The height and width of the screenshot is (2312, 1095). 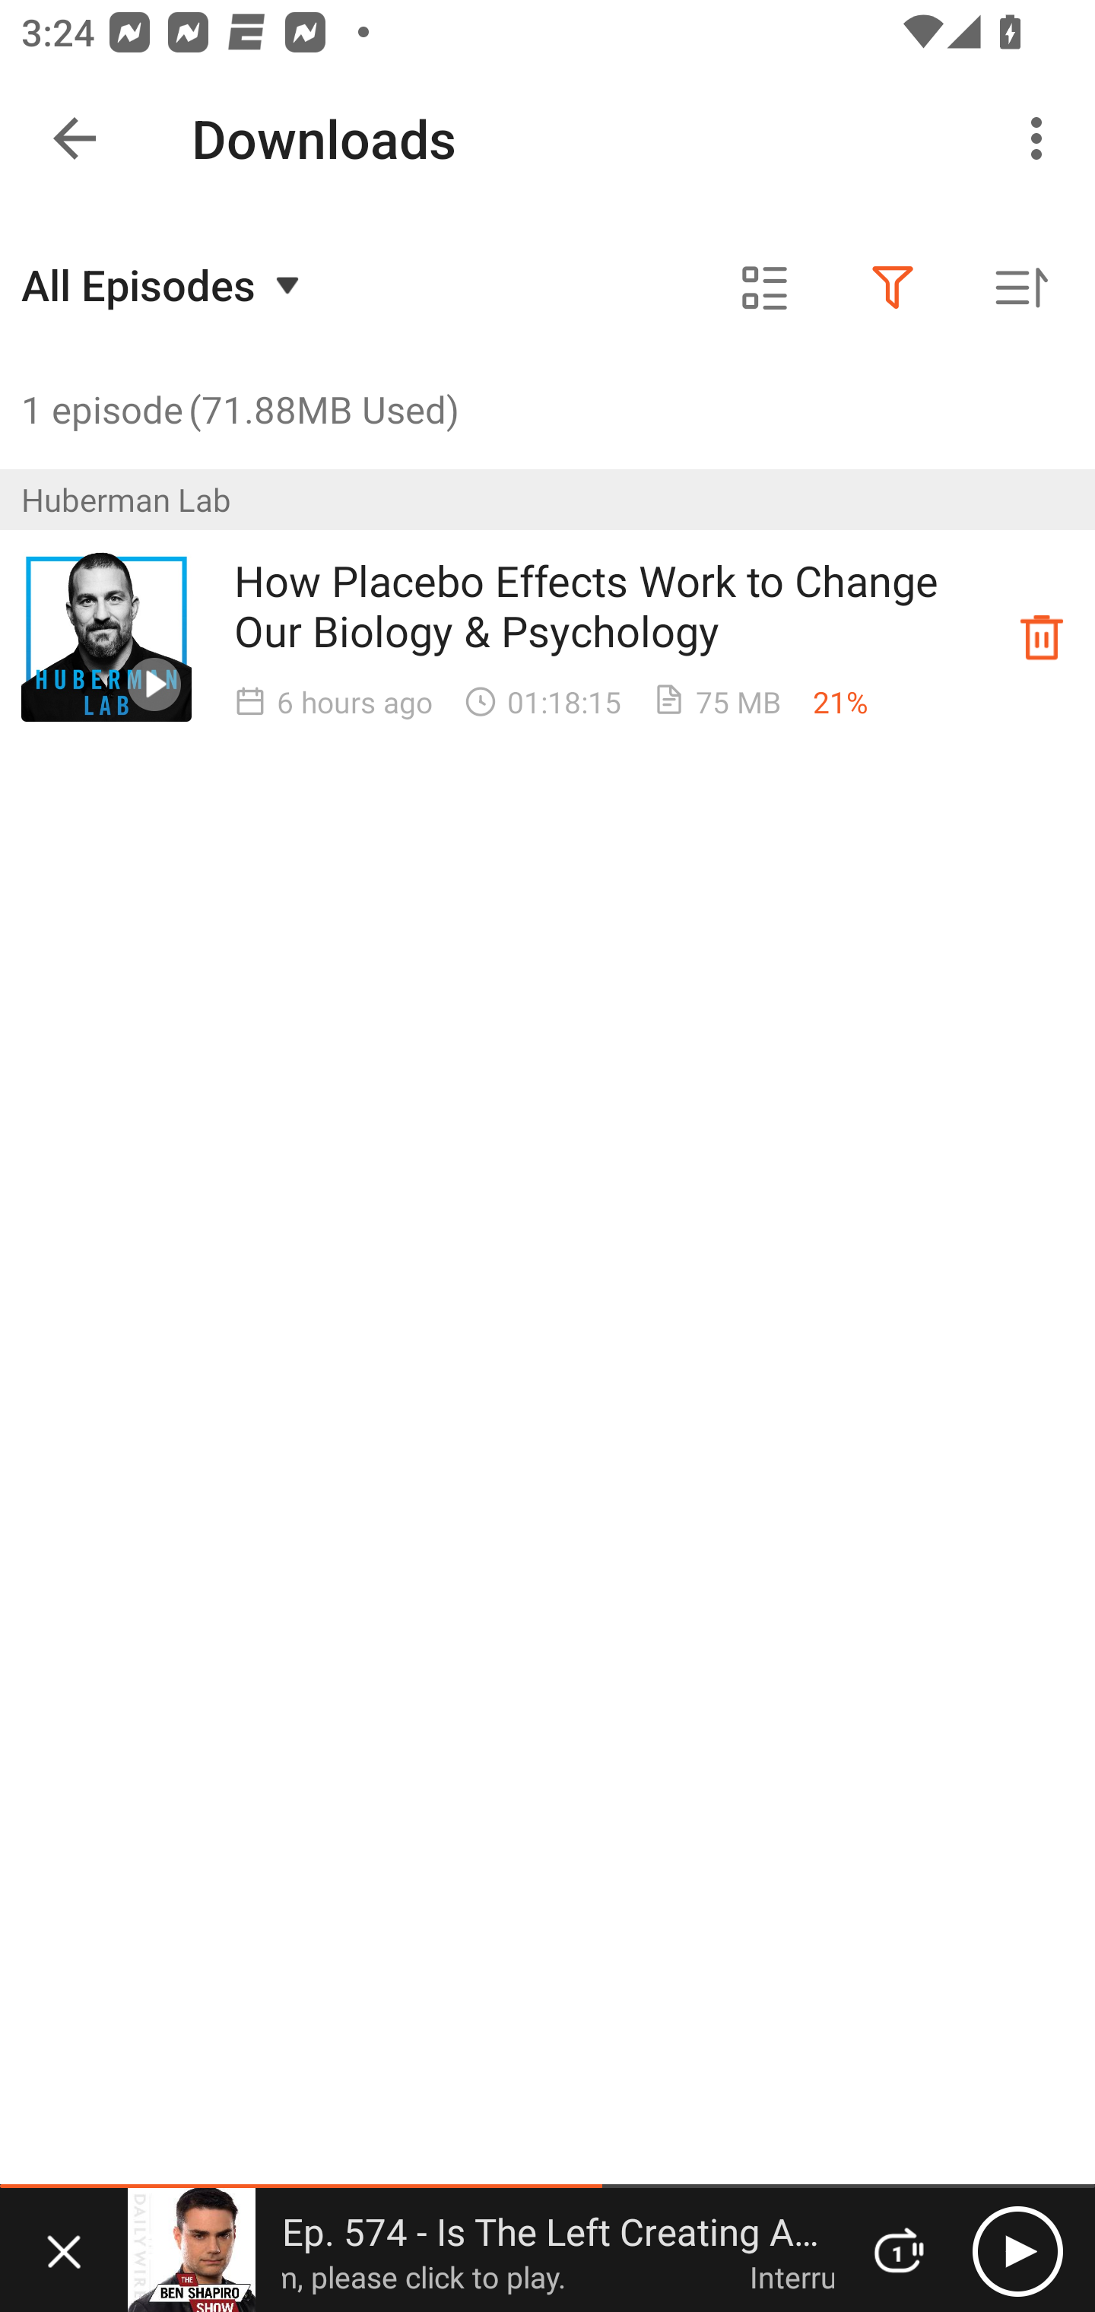 What do you see at coordinates (1042, 637) in the screenshot?
I see `Downloaded` at bounding box center [1042, 637].